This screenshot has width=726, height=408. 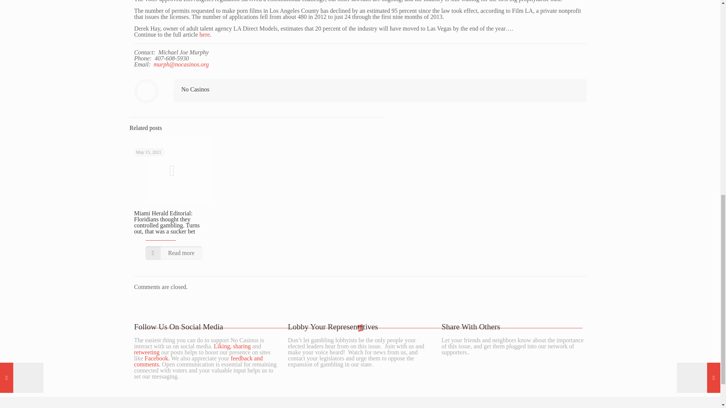 What do you see at coordinates (242, 346) in the screenshot?
I see `sharing` at bounding box center [242, 346].